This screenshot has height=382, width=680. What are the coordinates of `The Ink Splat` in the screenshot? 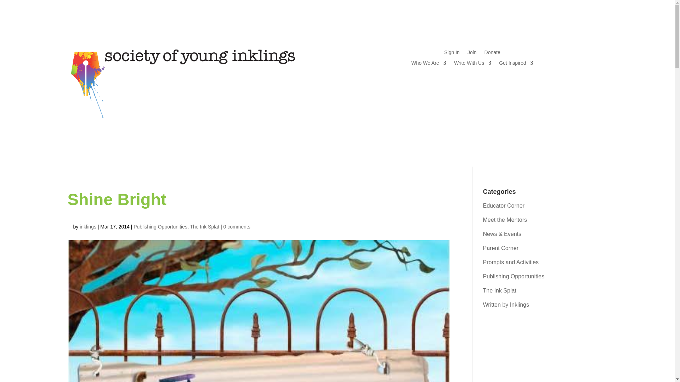 It's located at (205, 226).